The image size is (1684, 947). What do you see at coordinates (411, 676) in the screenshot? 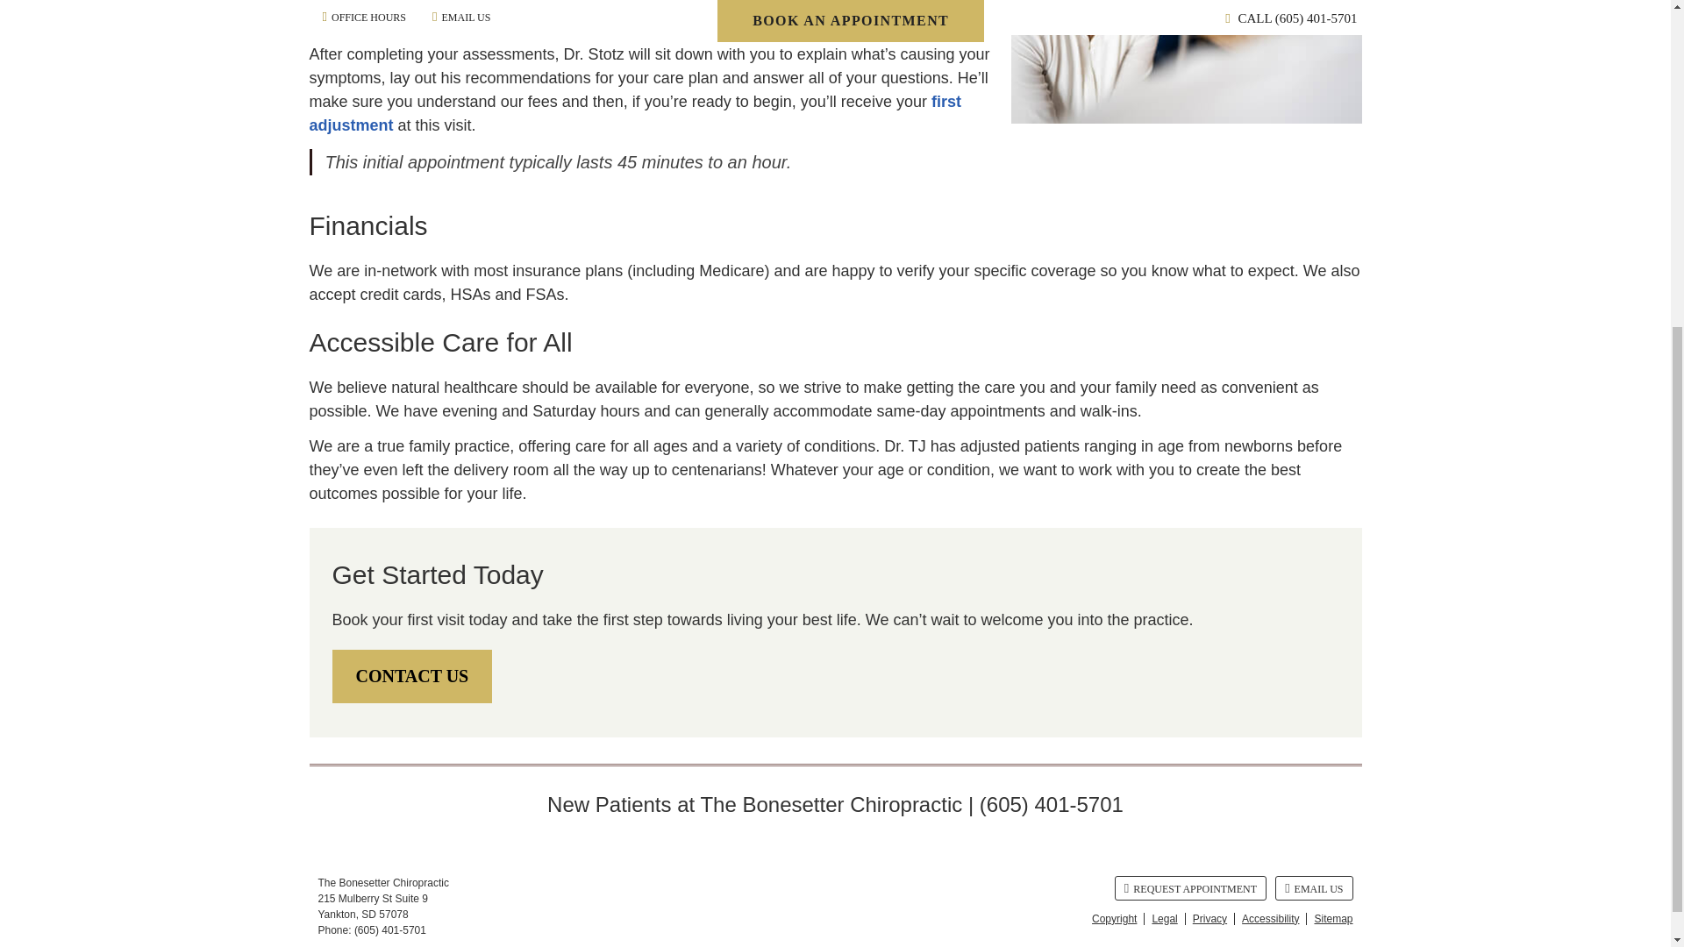
I see `CONTACT US` at bounding box center [411, 676].